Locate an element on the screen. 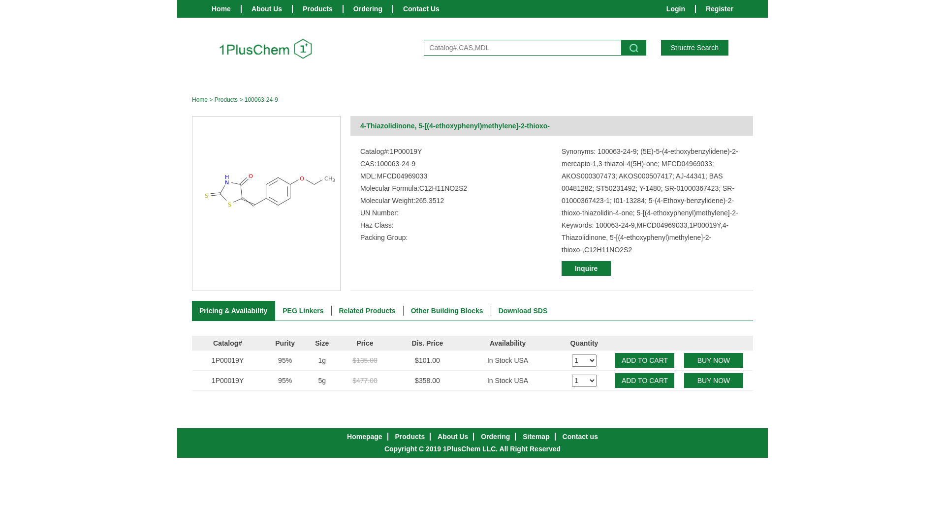 The width and height of the screenshot is (945, 531). Homepage is located at coordinates (365, 437).